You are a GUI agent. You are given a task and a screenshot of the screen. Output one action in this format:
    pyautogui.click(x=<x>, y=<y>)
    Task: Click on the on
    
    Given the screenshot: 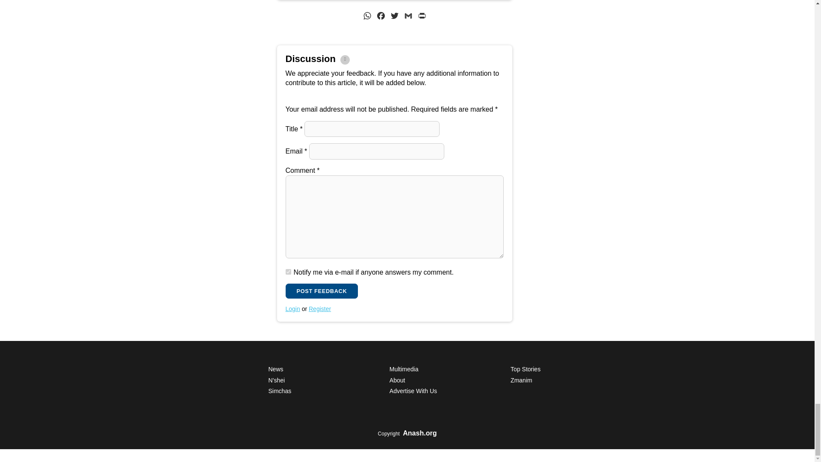 What is the action you would take?
    pyautogui.click(x=288, y=271)
    